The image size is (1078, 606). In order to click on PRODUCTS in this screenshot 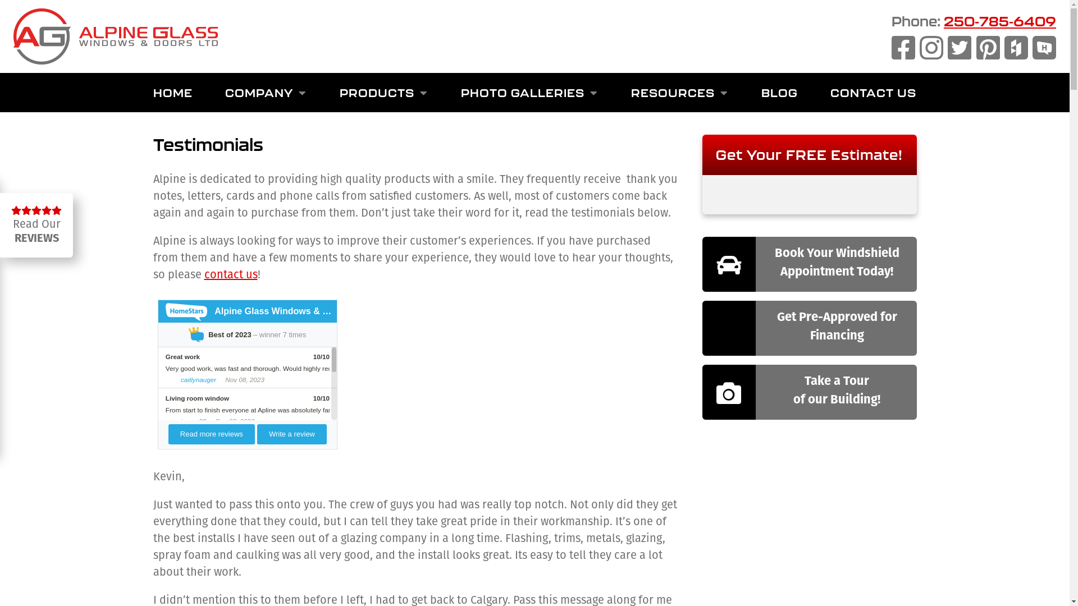, I will do `click(384, 93)`.